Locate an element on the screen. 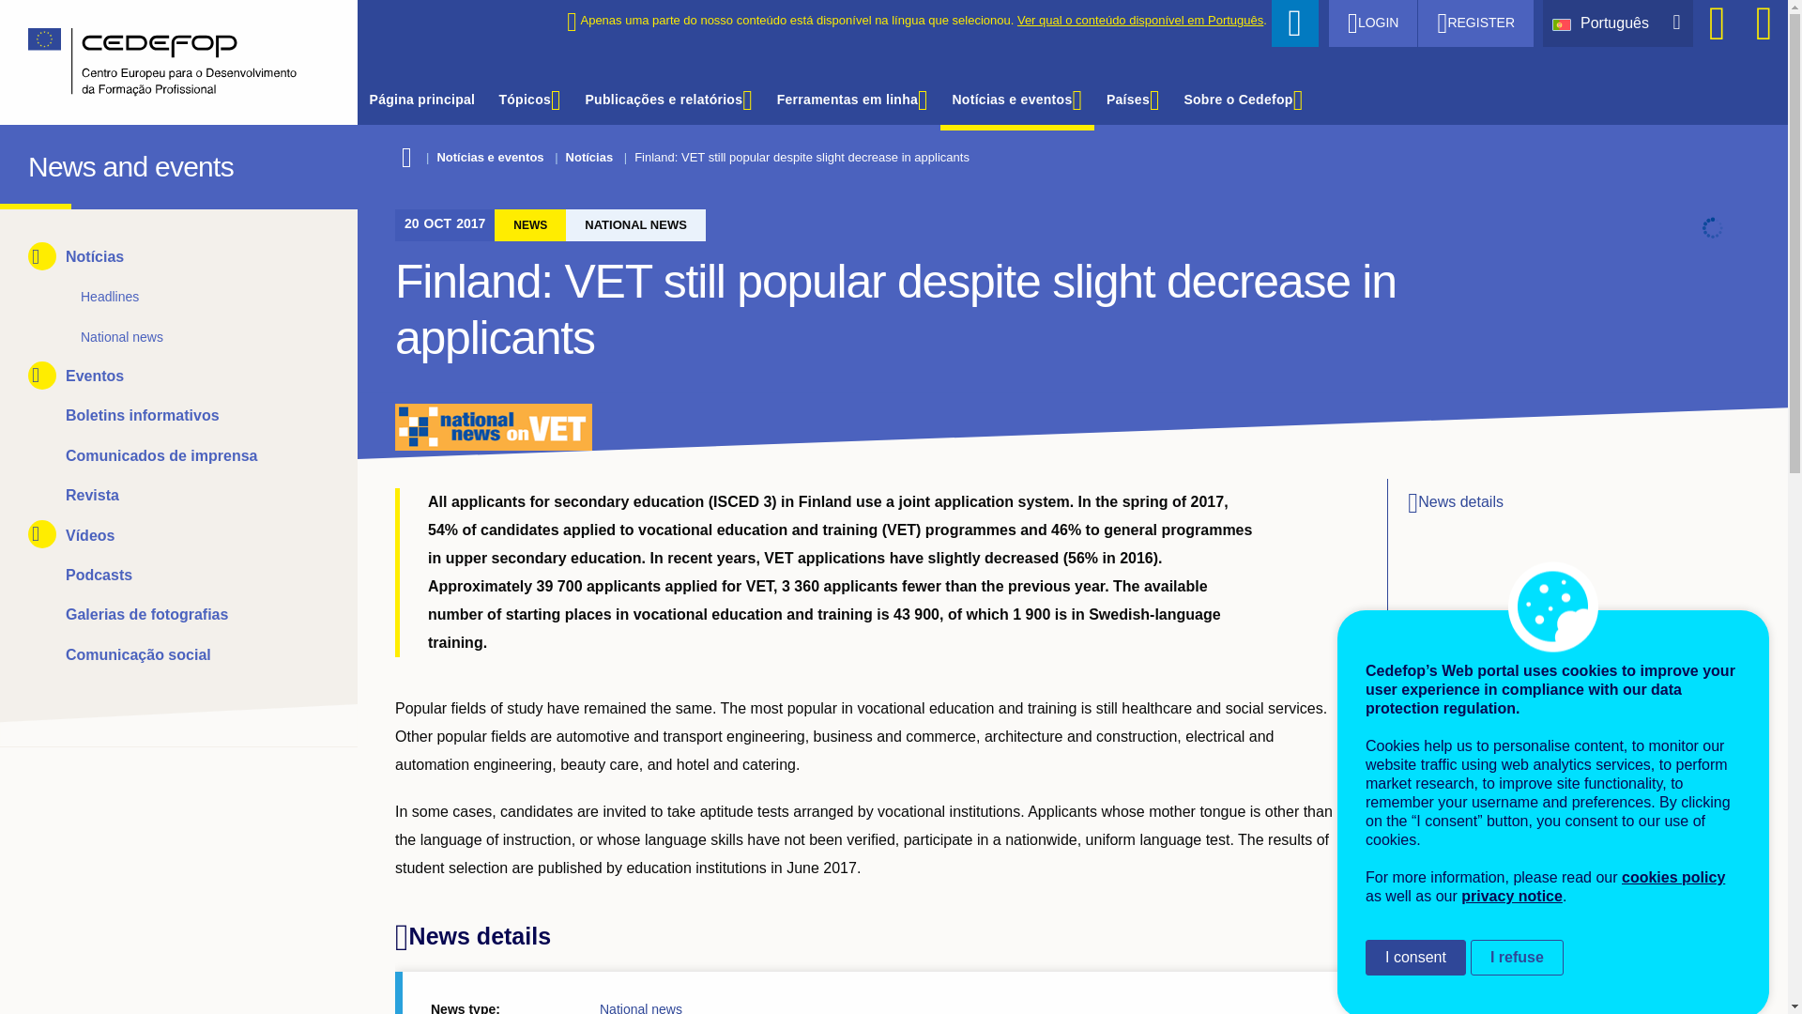  Home is located at coordinates (165, 62).